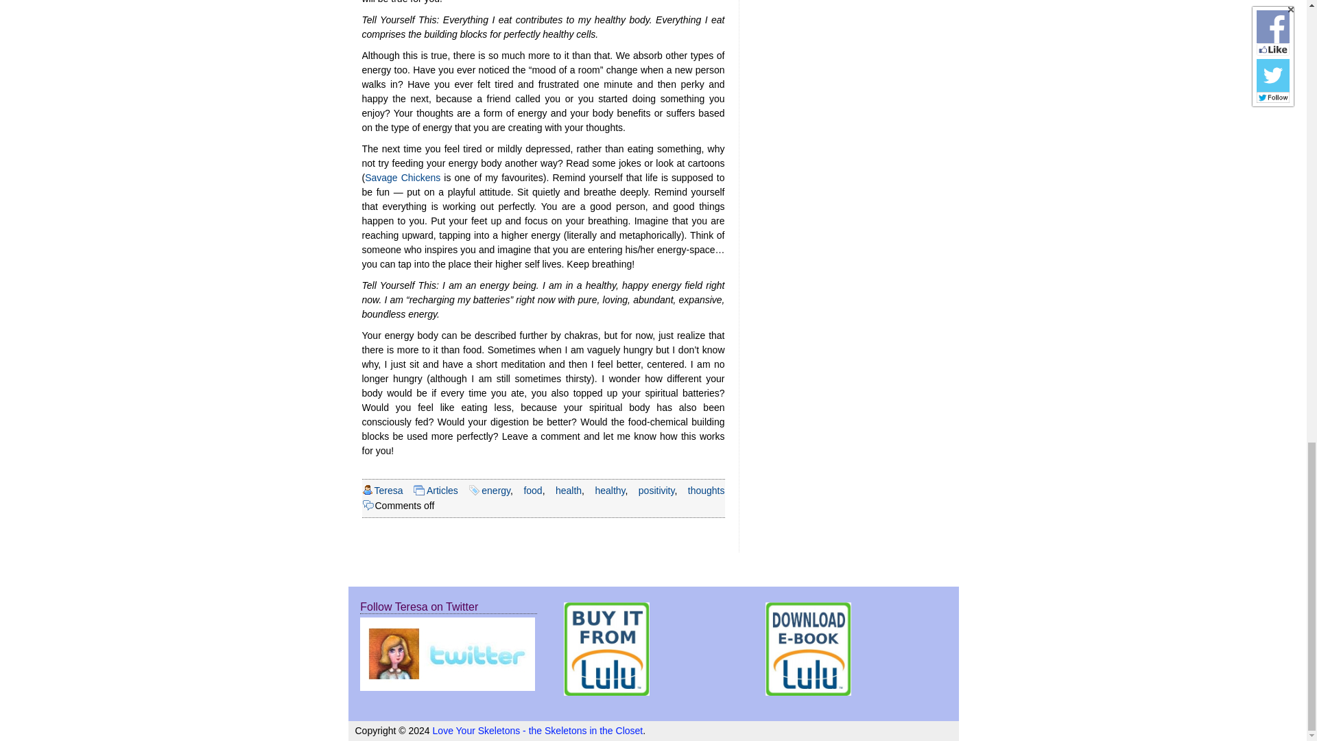  I want to click on energy, so click(496, 490).